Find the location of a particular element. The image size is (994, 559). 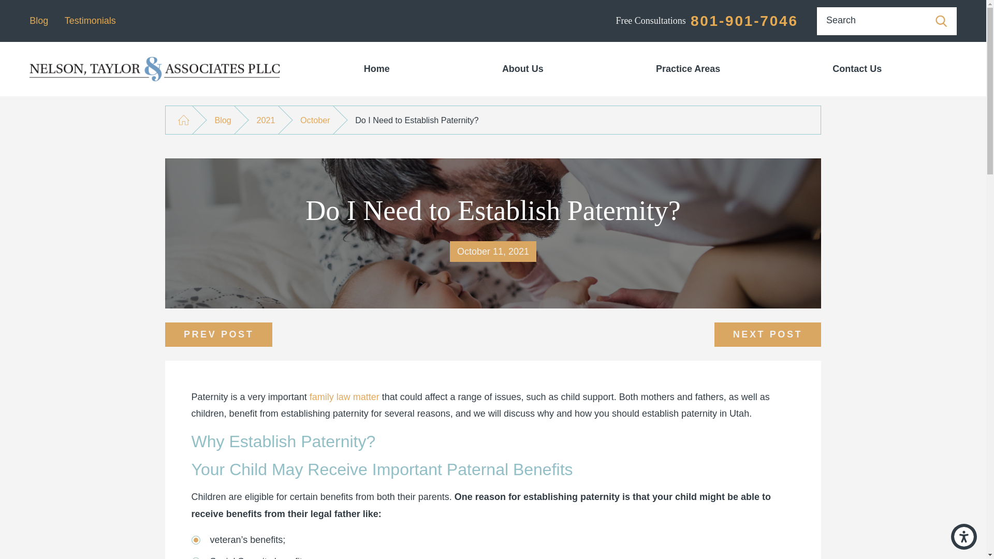

Open the accessibility options menu is located at coordinates (964, 536).